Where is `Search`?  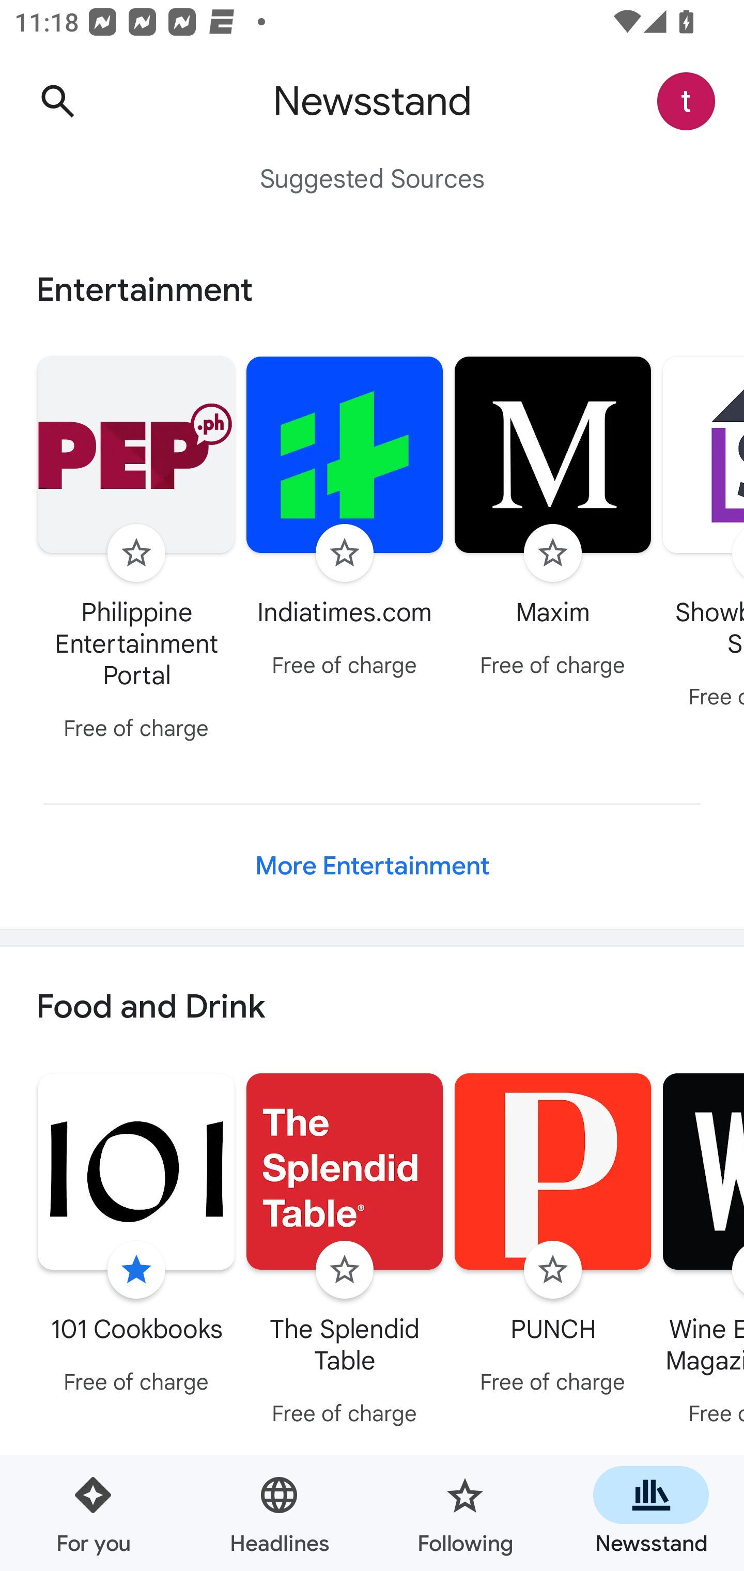 Search is located at coordinates (57, 101).